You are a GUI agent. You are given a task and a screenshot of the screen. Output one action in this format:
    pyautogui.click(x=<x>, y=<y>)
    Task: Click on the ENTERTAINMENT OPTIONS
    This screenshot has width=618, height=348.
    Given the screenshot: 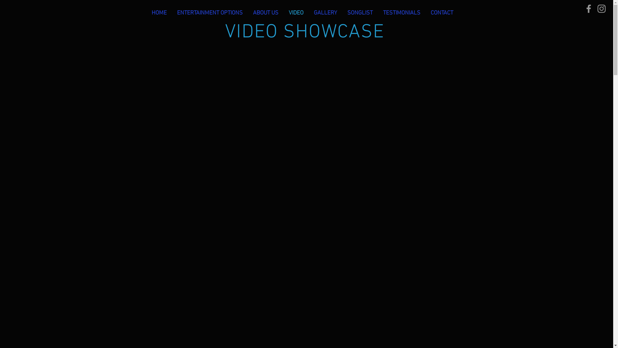 What is the action you would take?
    pyautogui.click(x=210, y=13)
    